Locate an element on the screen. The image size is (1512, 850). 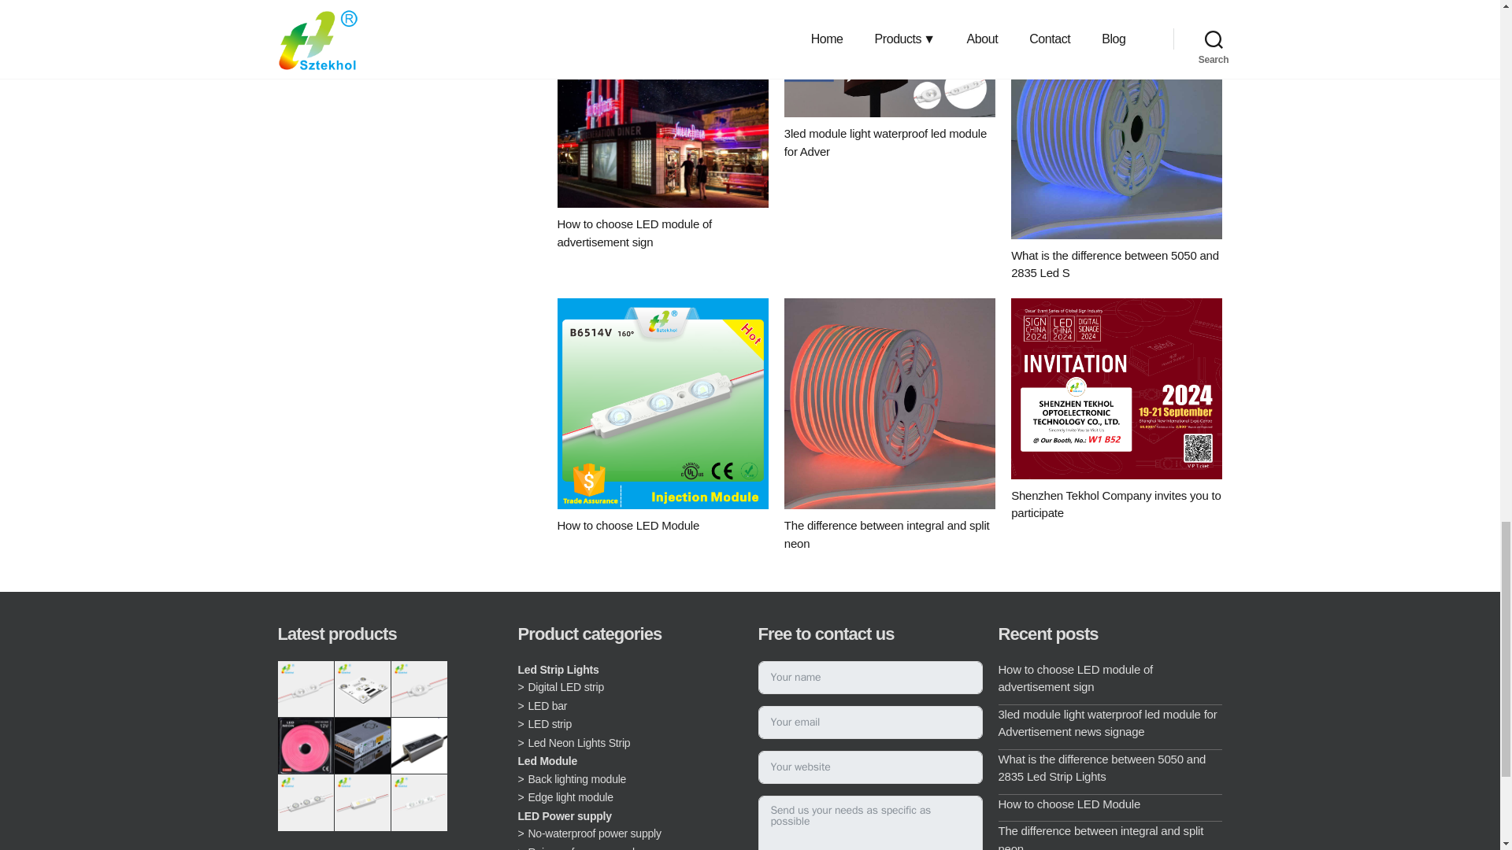
20W Outdoor Waterproof LED Power Supply IP67 12v 24v is located at coordinates (419, 745).